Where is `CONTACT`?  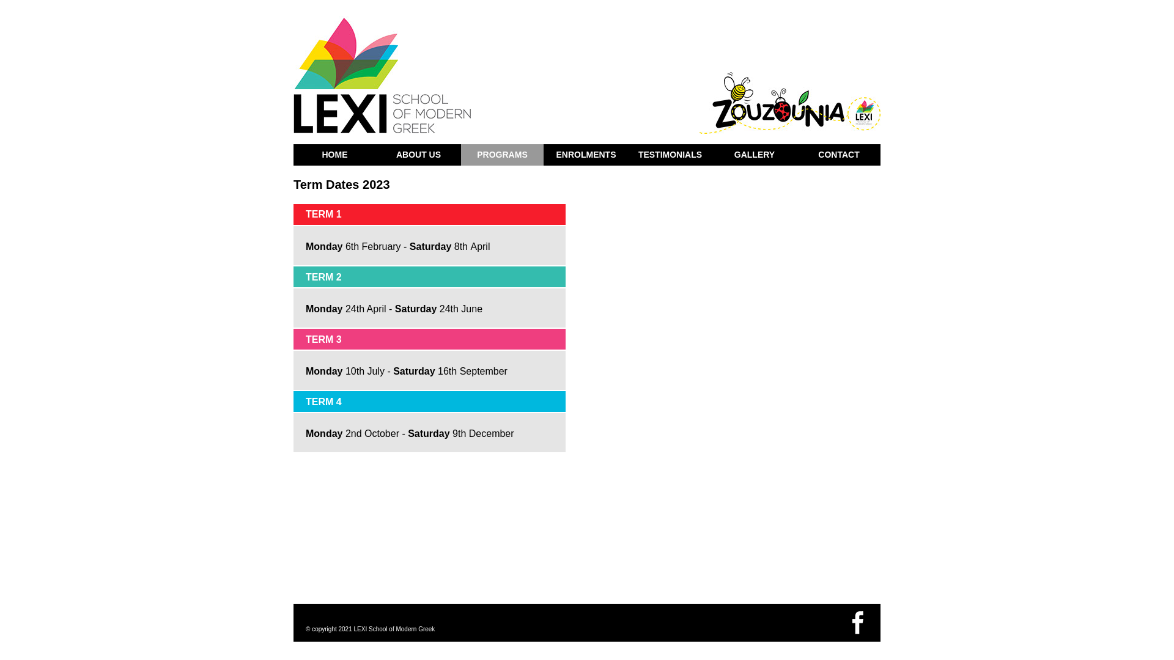
CONTACT is located at coordinates (839, 155).